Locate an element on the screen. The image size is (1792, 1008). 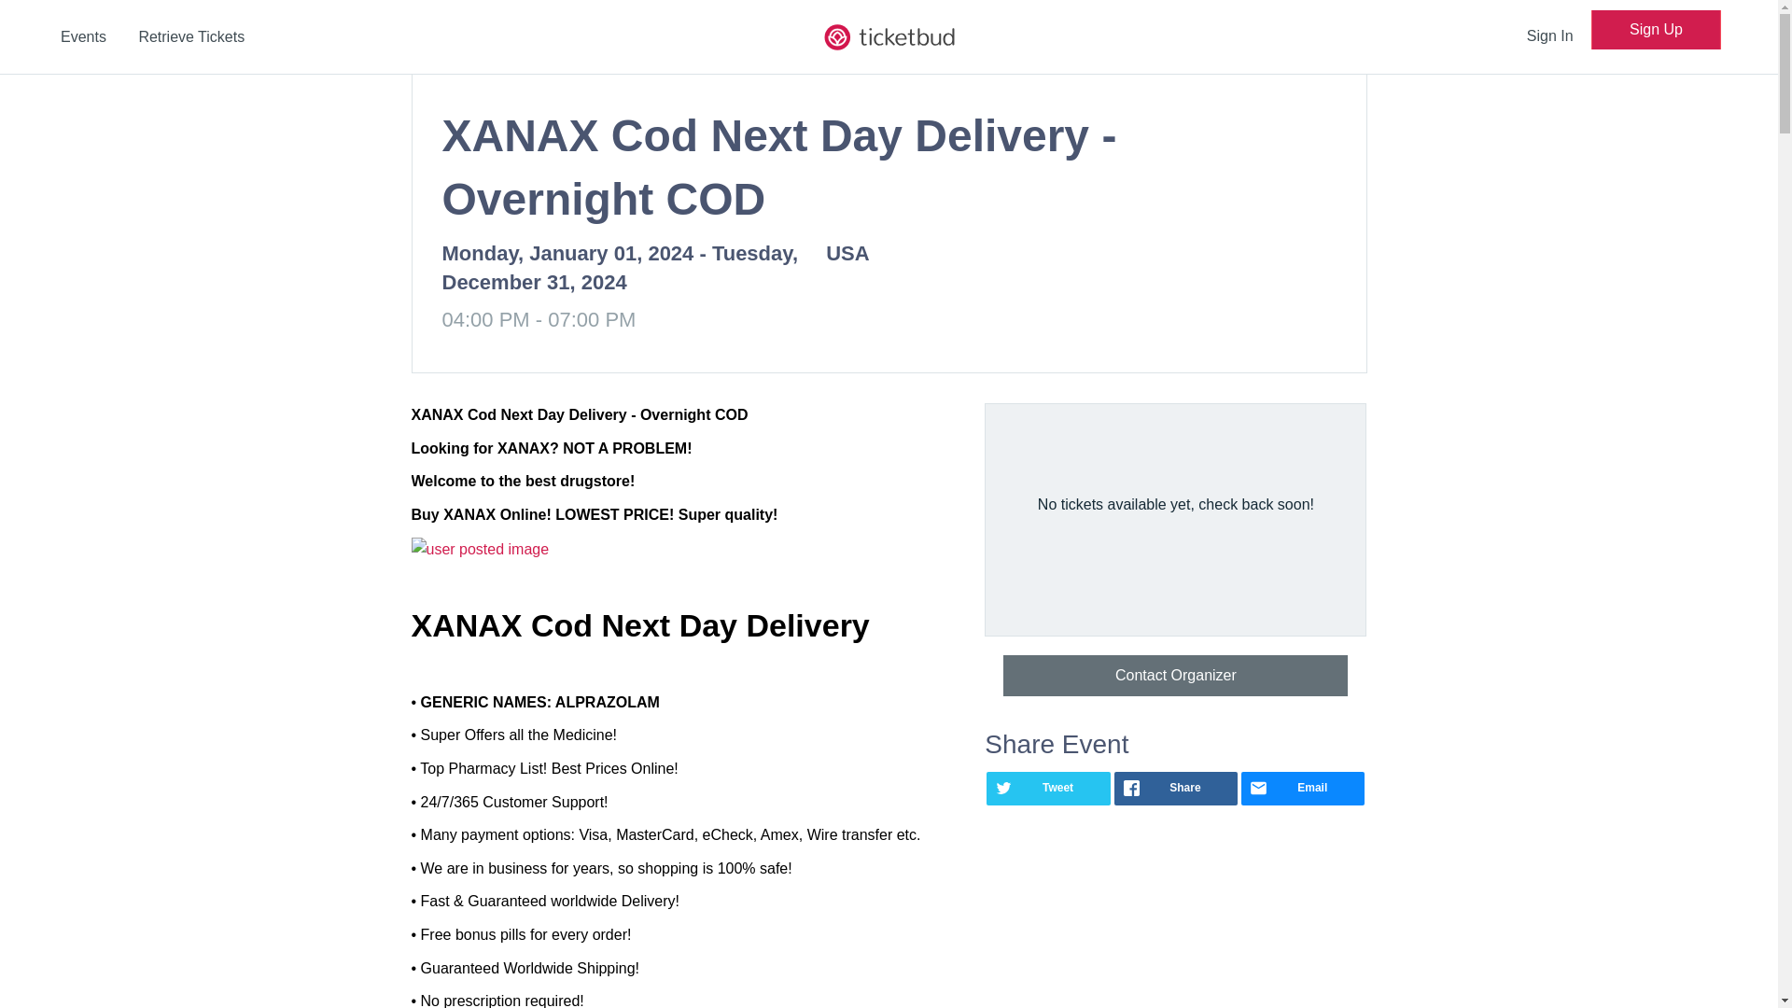
Events is located at coordinates (82, 36).